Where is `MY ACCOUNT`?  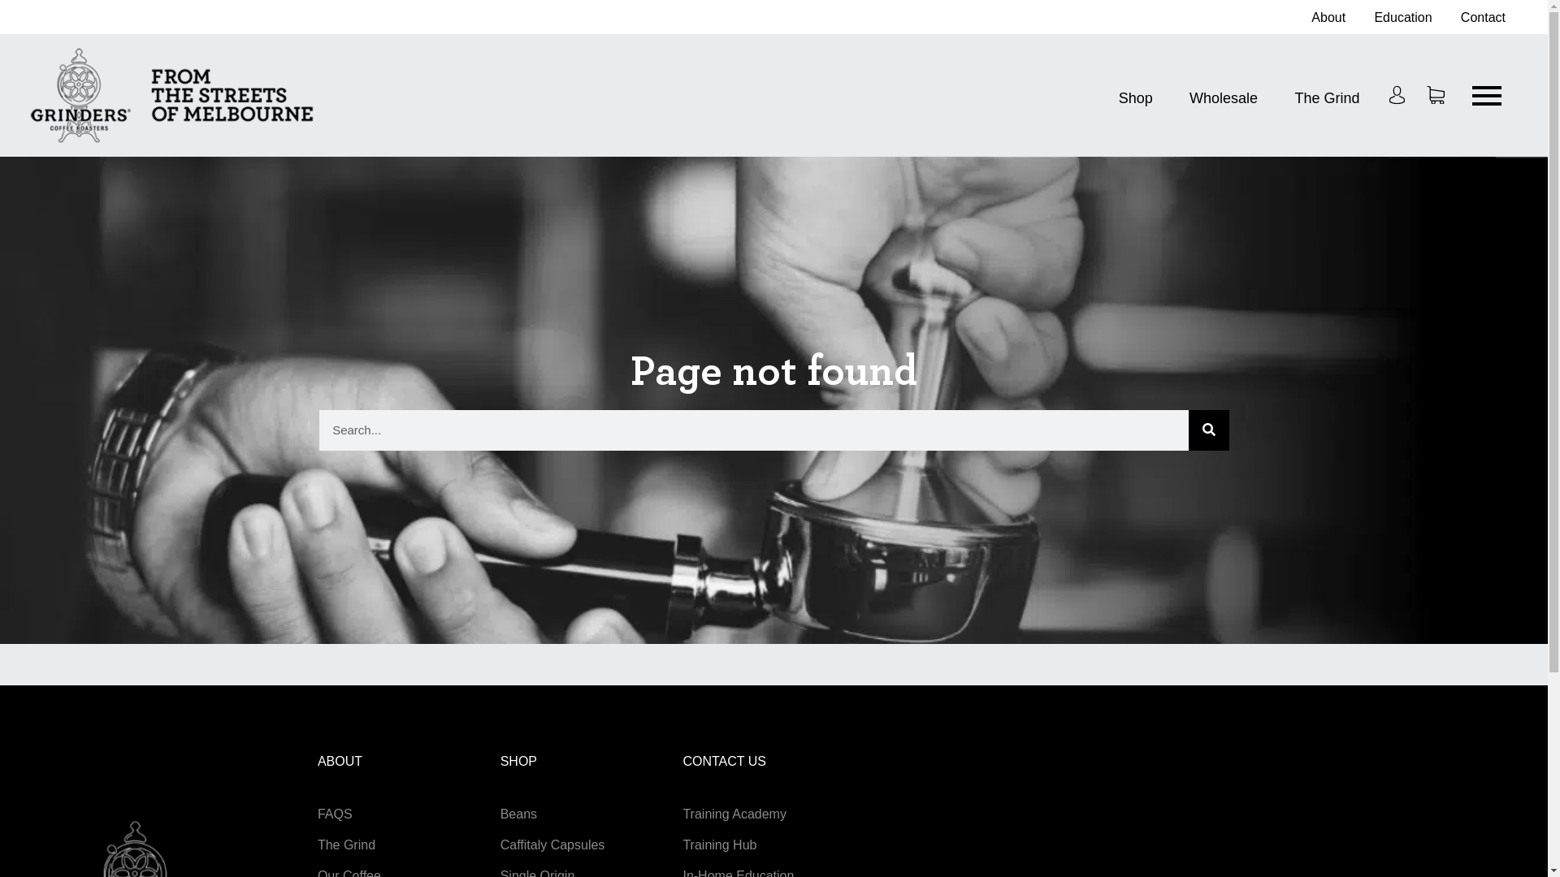 MY ACCOUNT is located at coordinates (1397, 95).